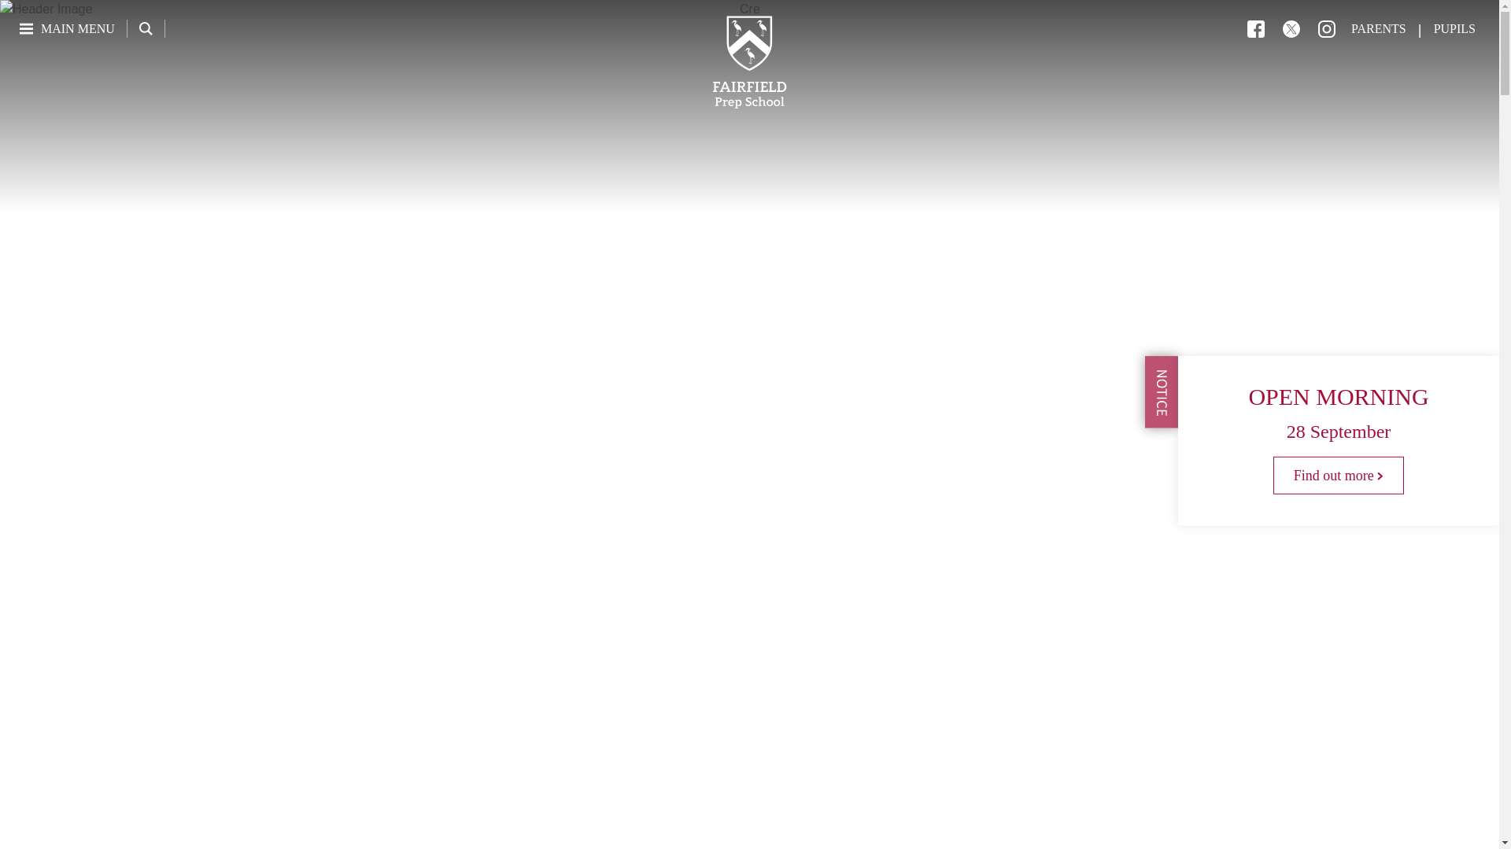  Describe the element at coordinates (66, 28) in the screenshot. I see `MAIN MENU` at that location.